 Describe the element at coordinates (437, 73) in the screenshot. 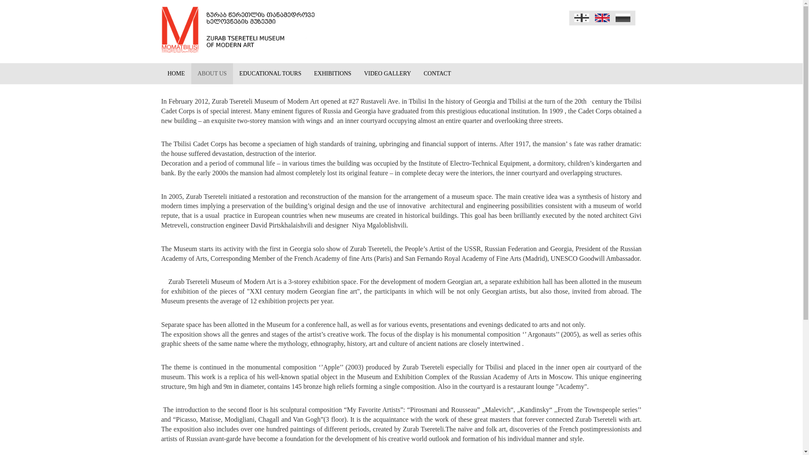

I see `CONTACT` at that location.